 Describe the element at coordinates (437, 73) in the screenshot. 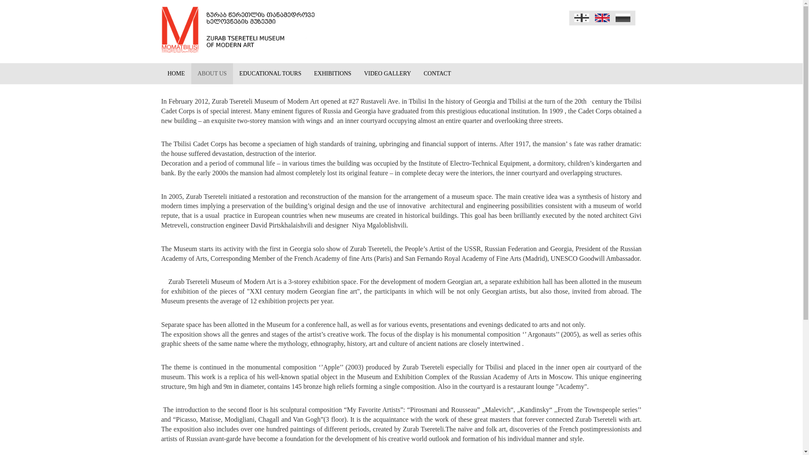

I see `CONTACT` at that location.